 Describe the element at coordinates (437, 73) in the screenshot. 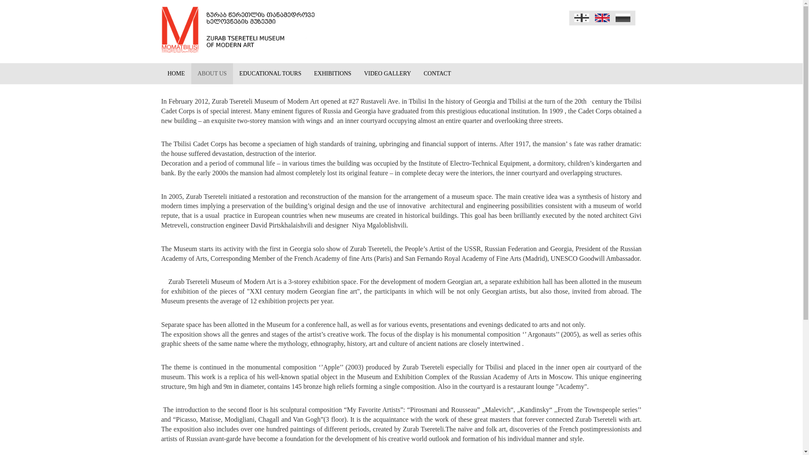

I see `CONTACT` at that location.